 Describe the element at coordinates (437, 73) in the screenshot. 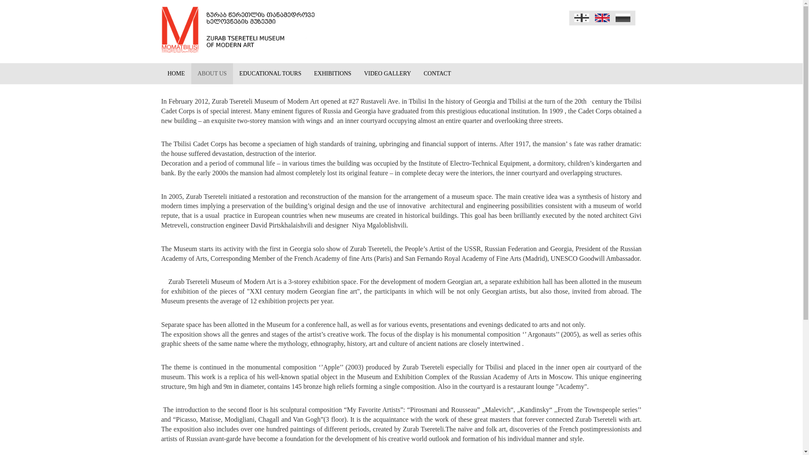

I see `CONTACT` at that location.